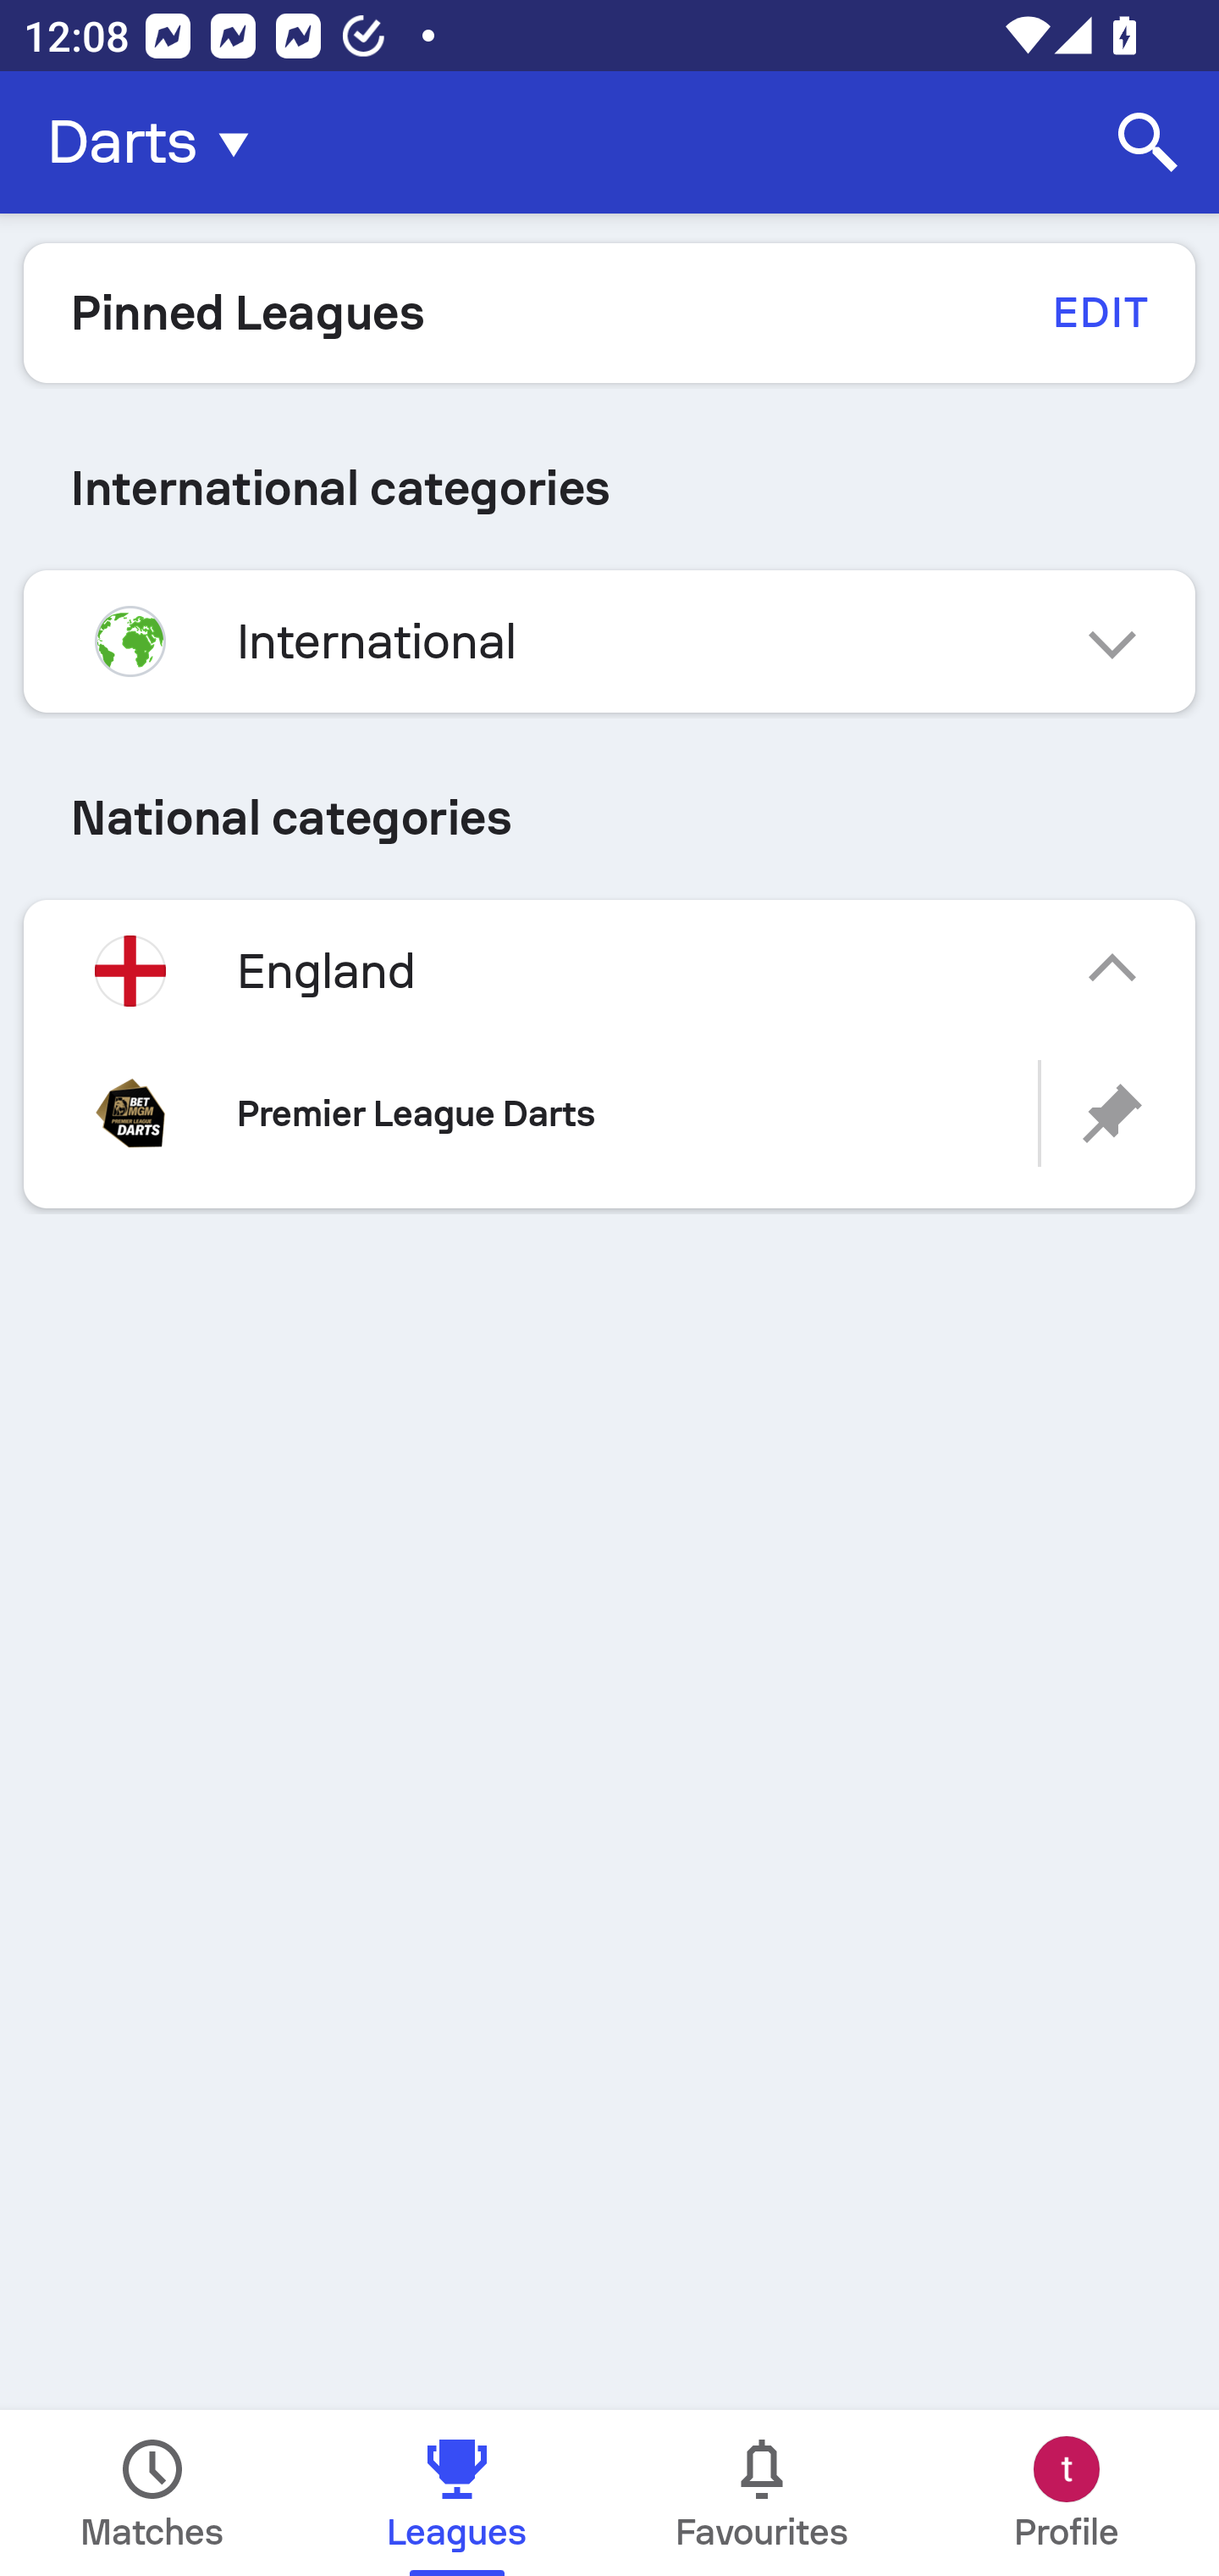 The image size is (1219, 2576). Describe the element at coordinates (609, 971) in the screenshot. I see `England` at that location.